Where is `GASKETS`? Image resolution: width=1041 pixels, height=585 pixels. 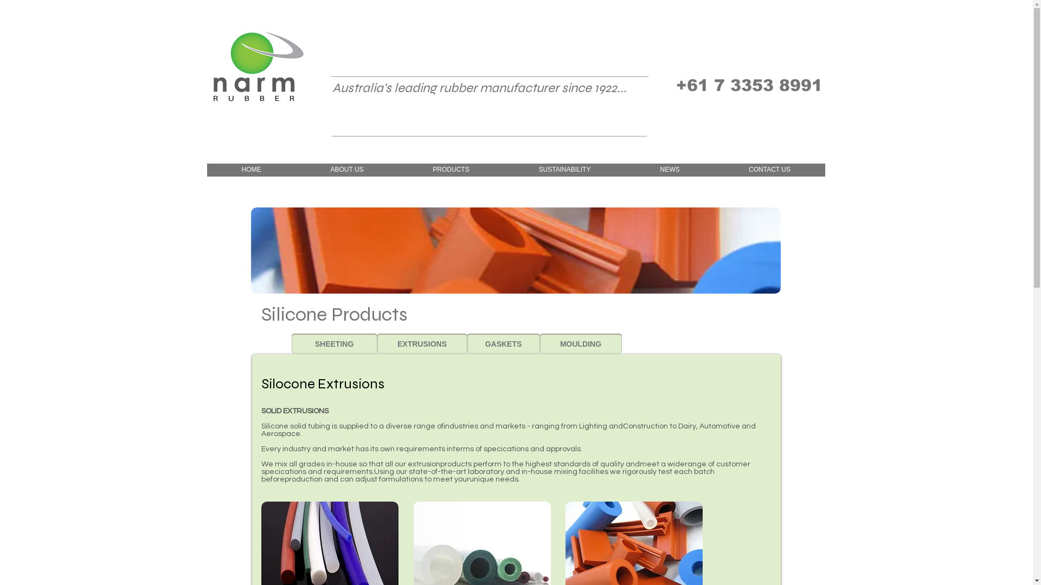 GASKETS is located at coordinates (504, 344).